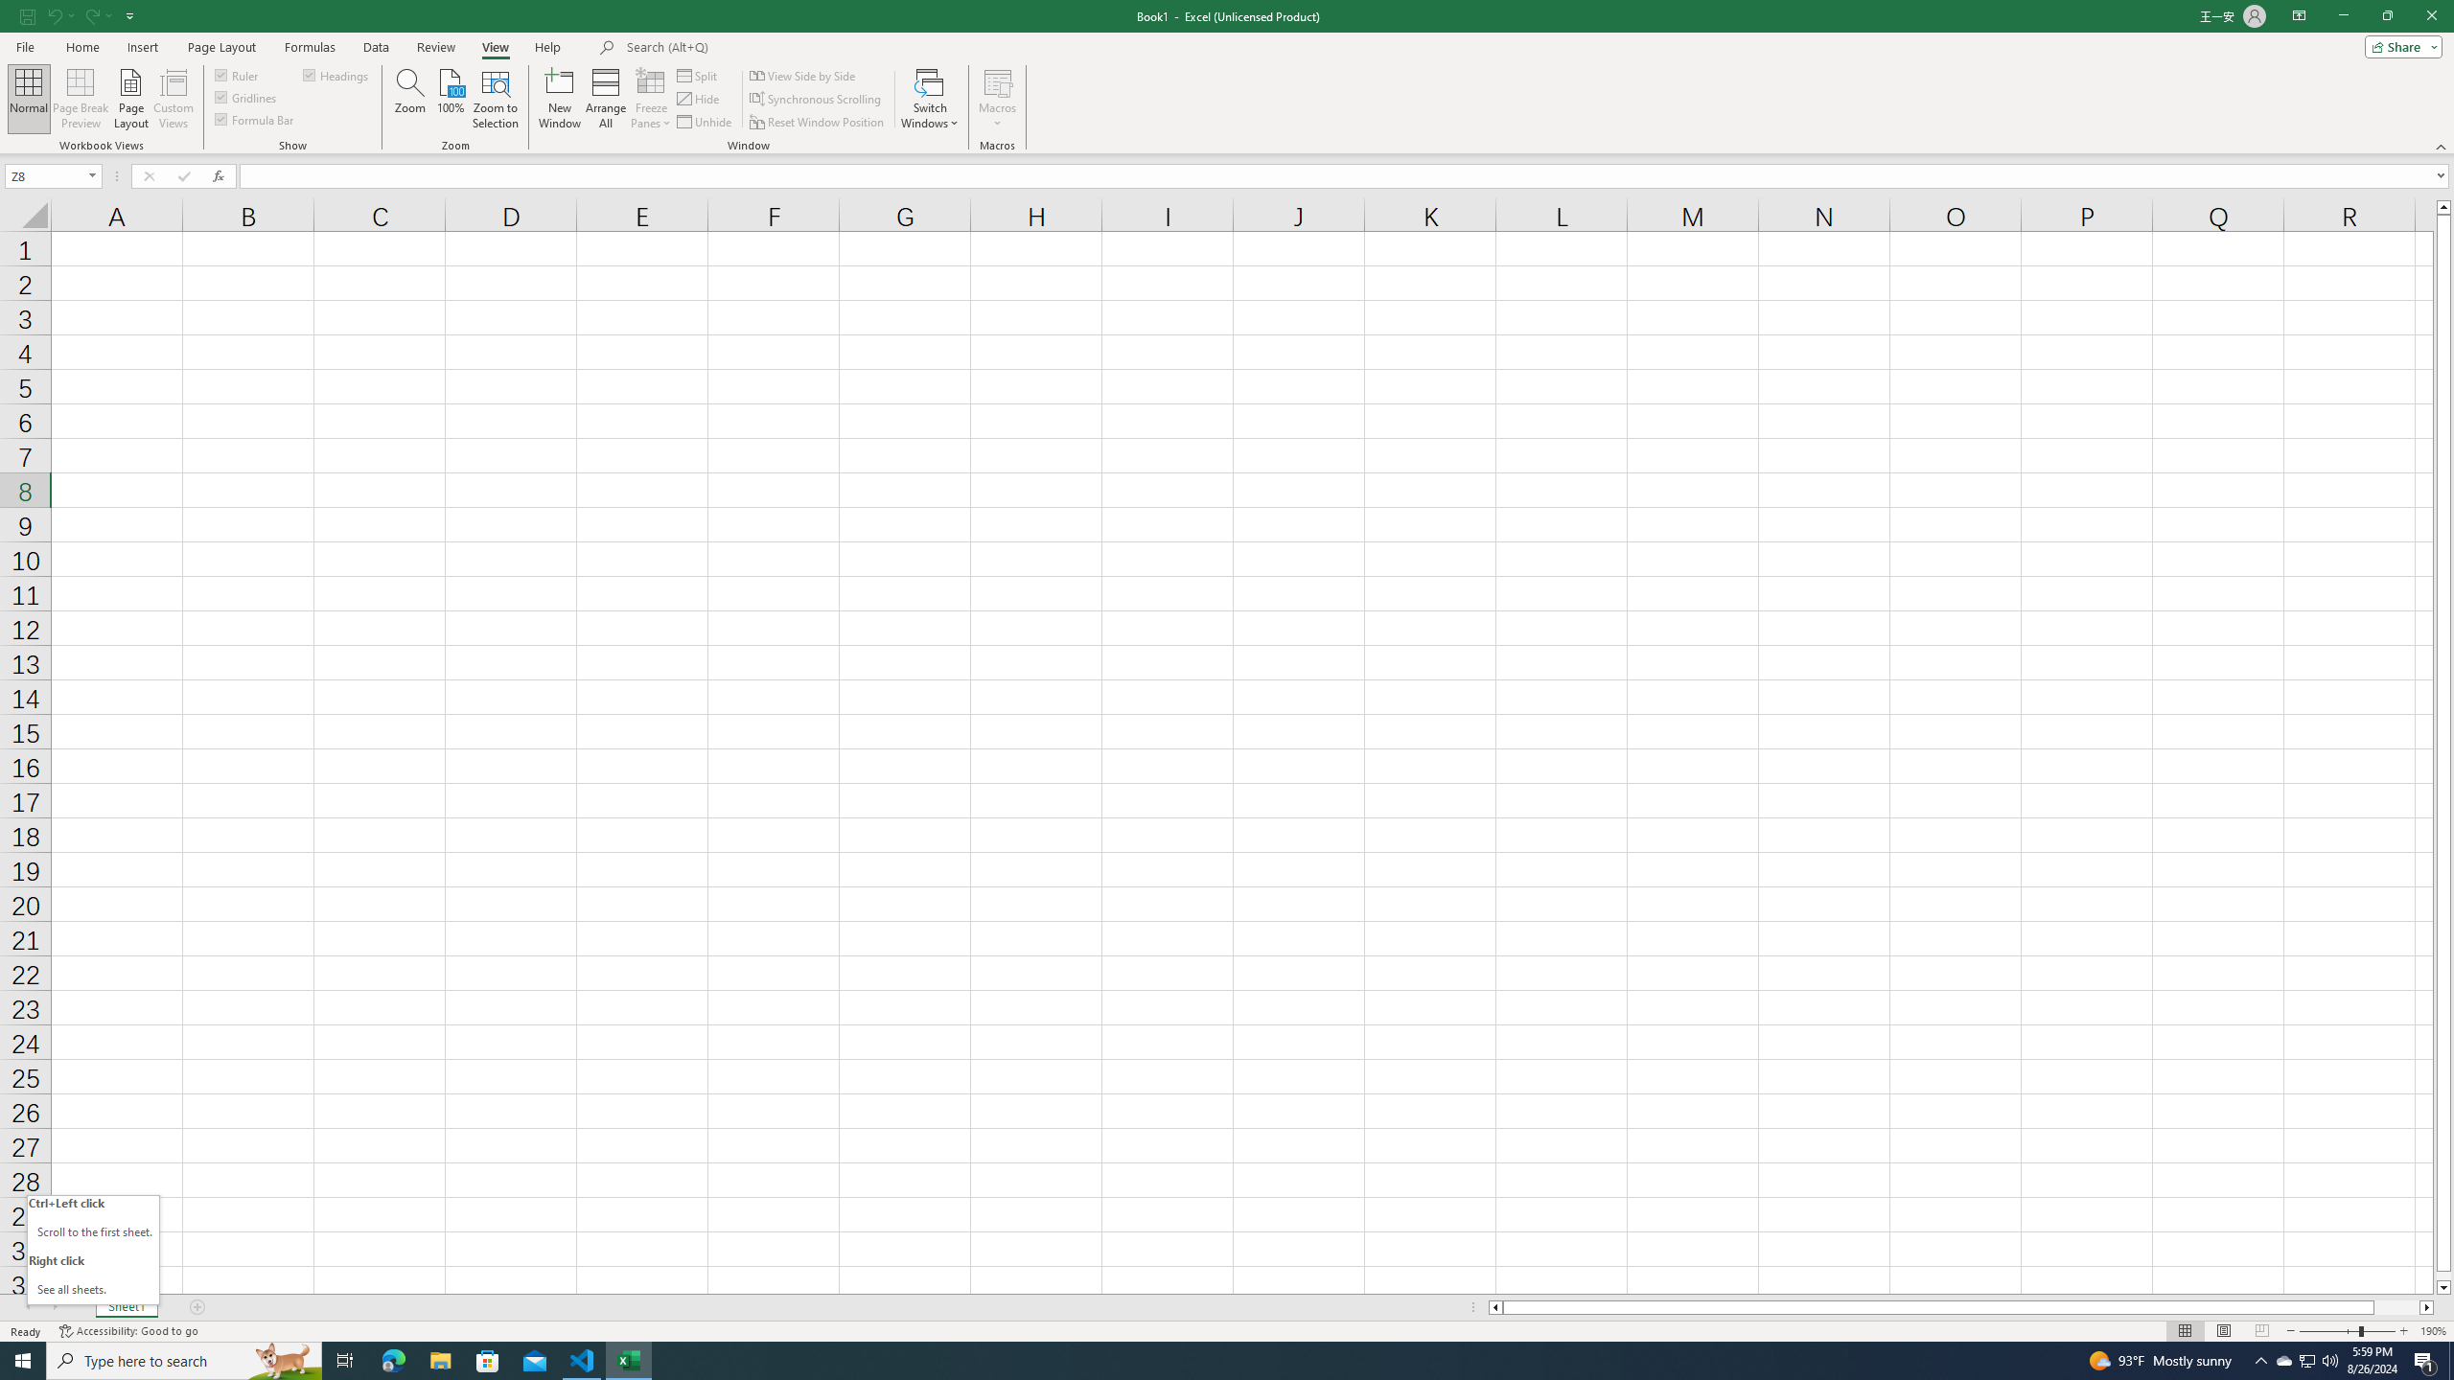 This screenshot has height=1380, width=2454. What do you see at coordinates (997, 81) in the screenshot?
I see `View Macros` at bounding box center [997, 81].